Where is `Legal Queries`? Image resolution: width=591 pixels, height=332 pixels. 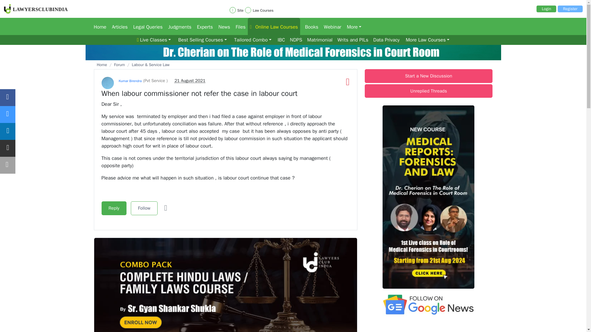 Legal Queries is located at coordinates (146, 26).